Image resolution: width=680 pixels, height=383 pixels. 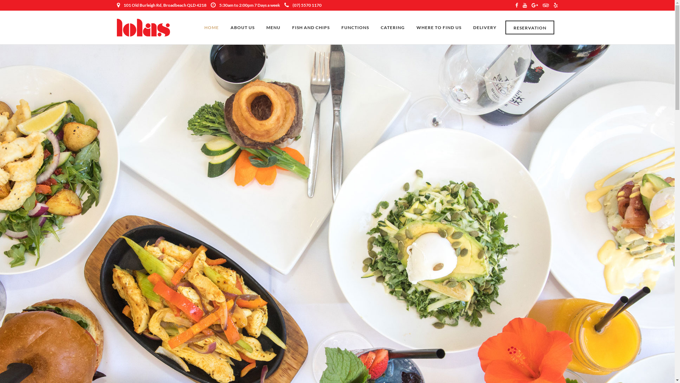 What do you see at coordinates (485, 28) in the screenshot?
I see `DELIVERY` at bounding box center [485, 28].